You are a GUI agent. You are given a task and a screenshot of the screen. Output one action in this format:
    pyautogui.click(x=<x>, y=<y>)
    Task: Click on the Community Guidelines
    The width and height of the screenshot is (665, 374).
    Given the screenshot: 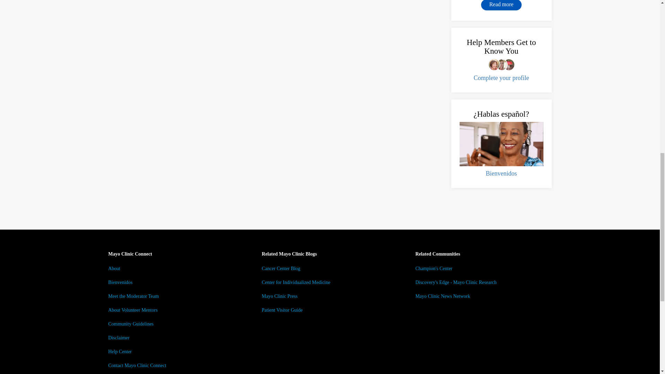 What is the action you would take?
    pyautogui.click(x=131, y=323)
    